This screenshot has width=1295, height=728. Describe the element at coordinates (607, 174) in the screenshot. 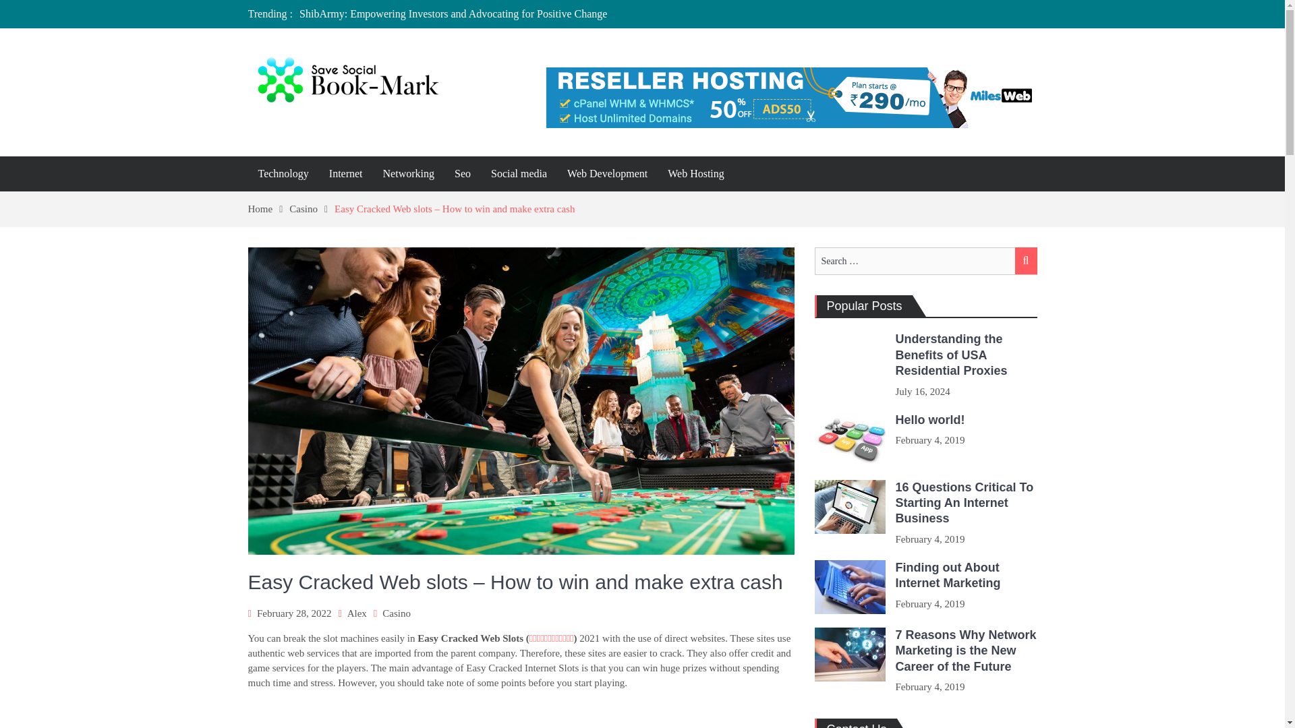

I see `Web Development` at that location.